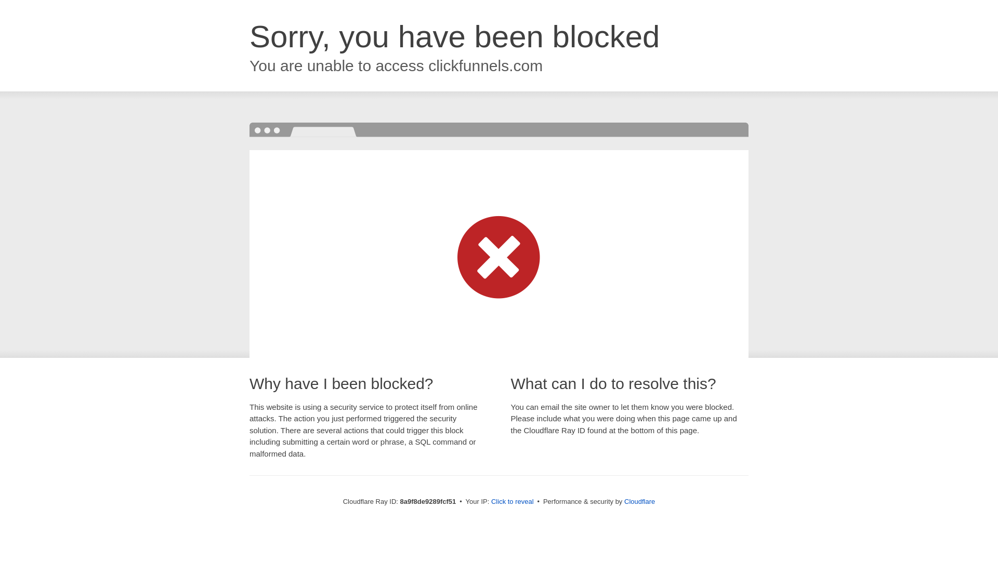 The image size is (998, 561). I want to click on Cloudflare, so click(639, 501).